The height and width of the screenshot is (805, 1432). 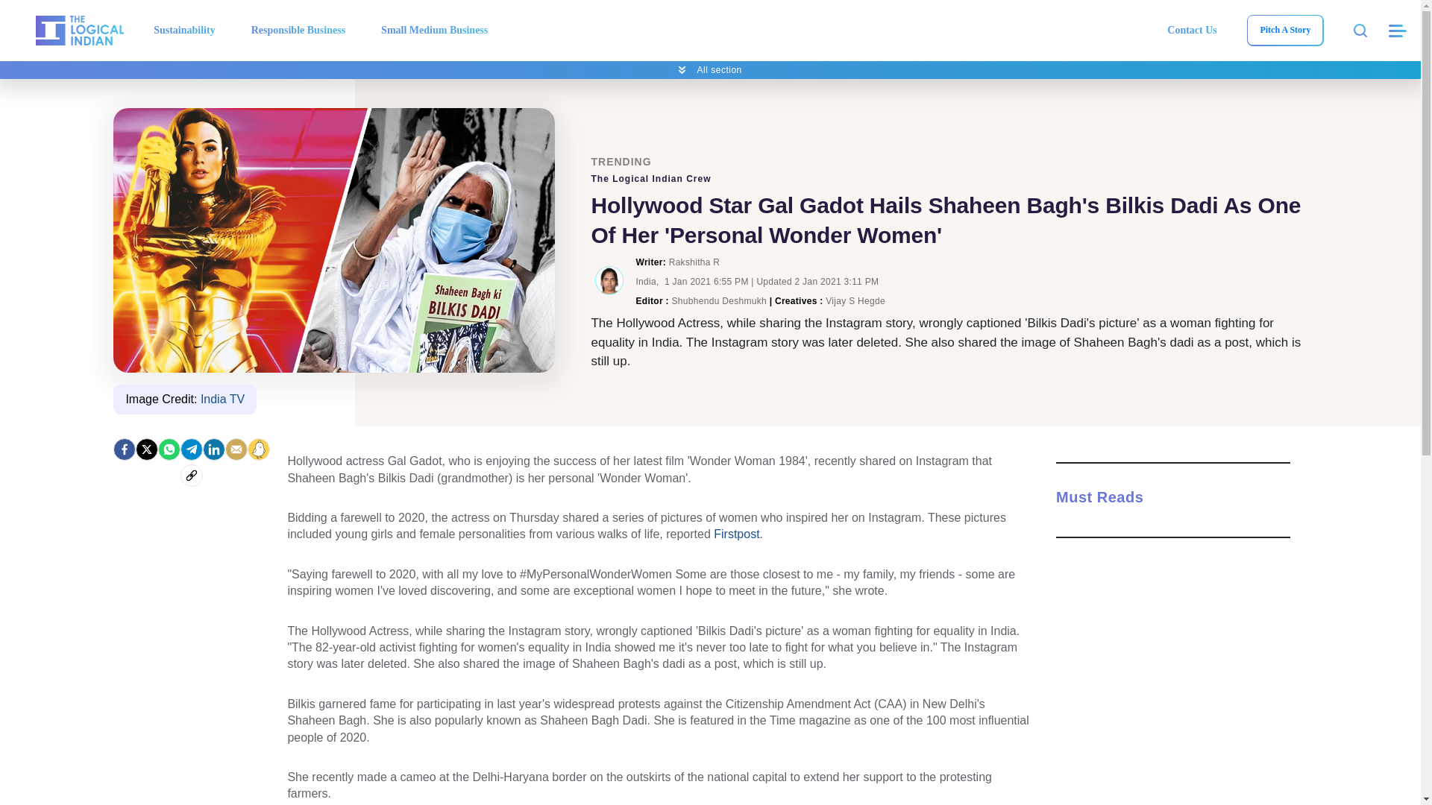 What do you see at coordinates (609, 285) in the screenshot?
I see `Rakshitha R` at bounding box center [609, 285].